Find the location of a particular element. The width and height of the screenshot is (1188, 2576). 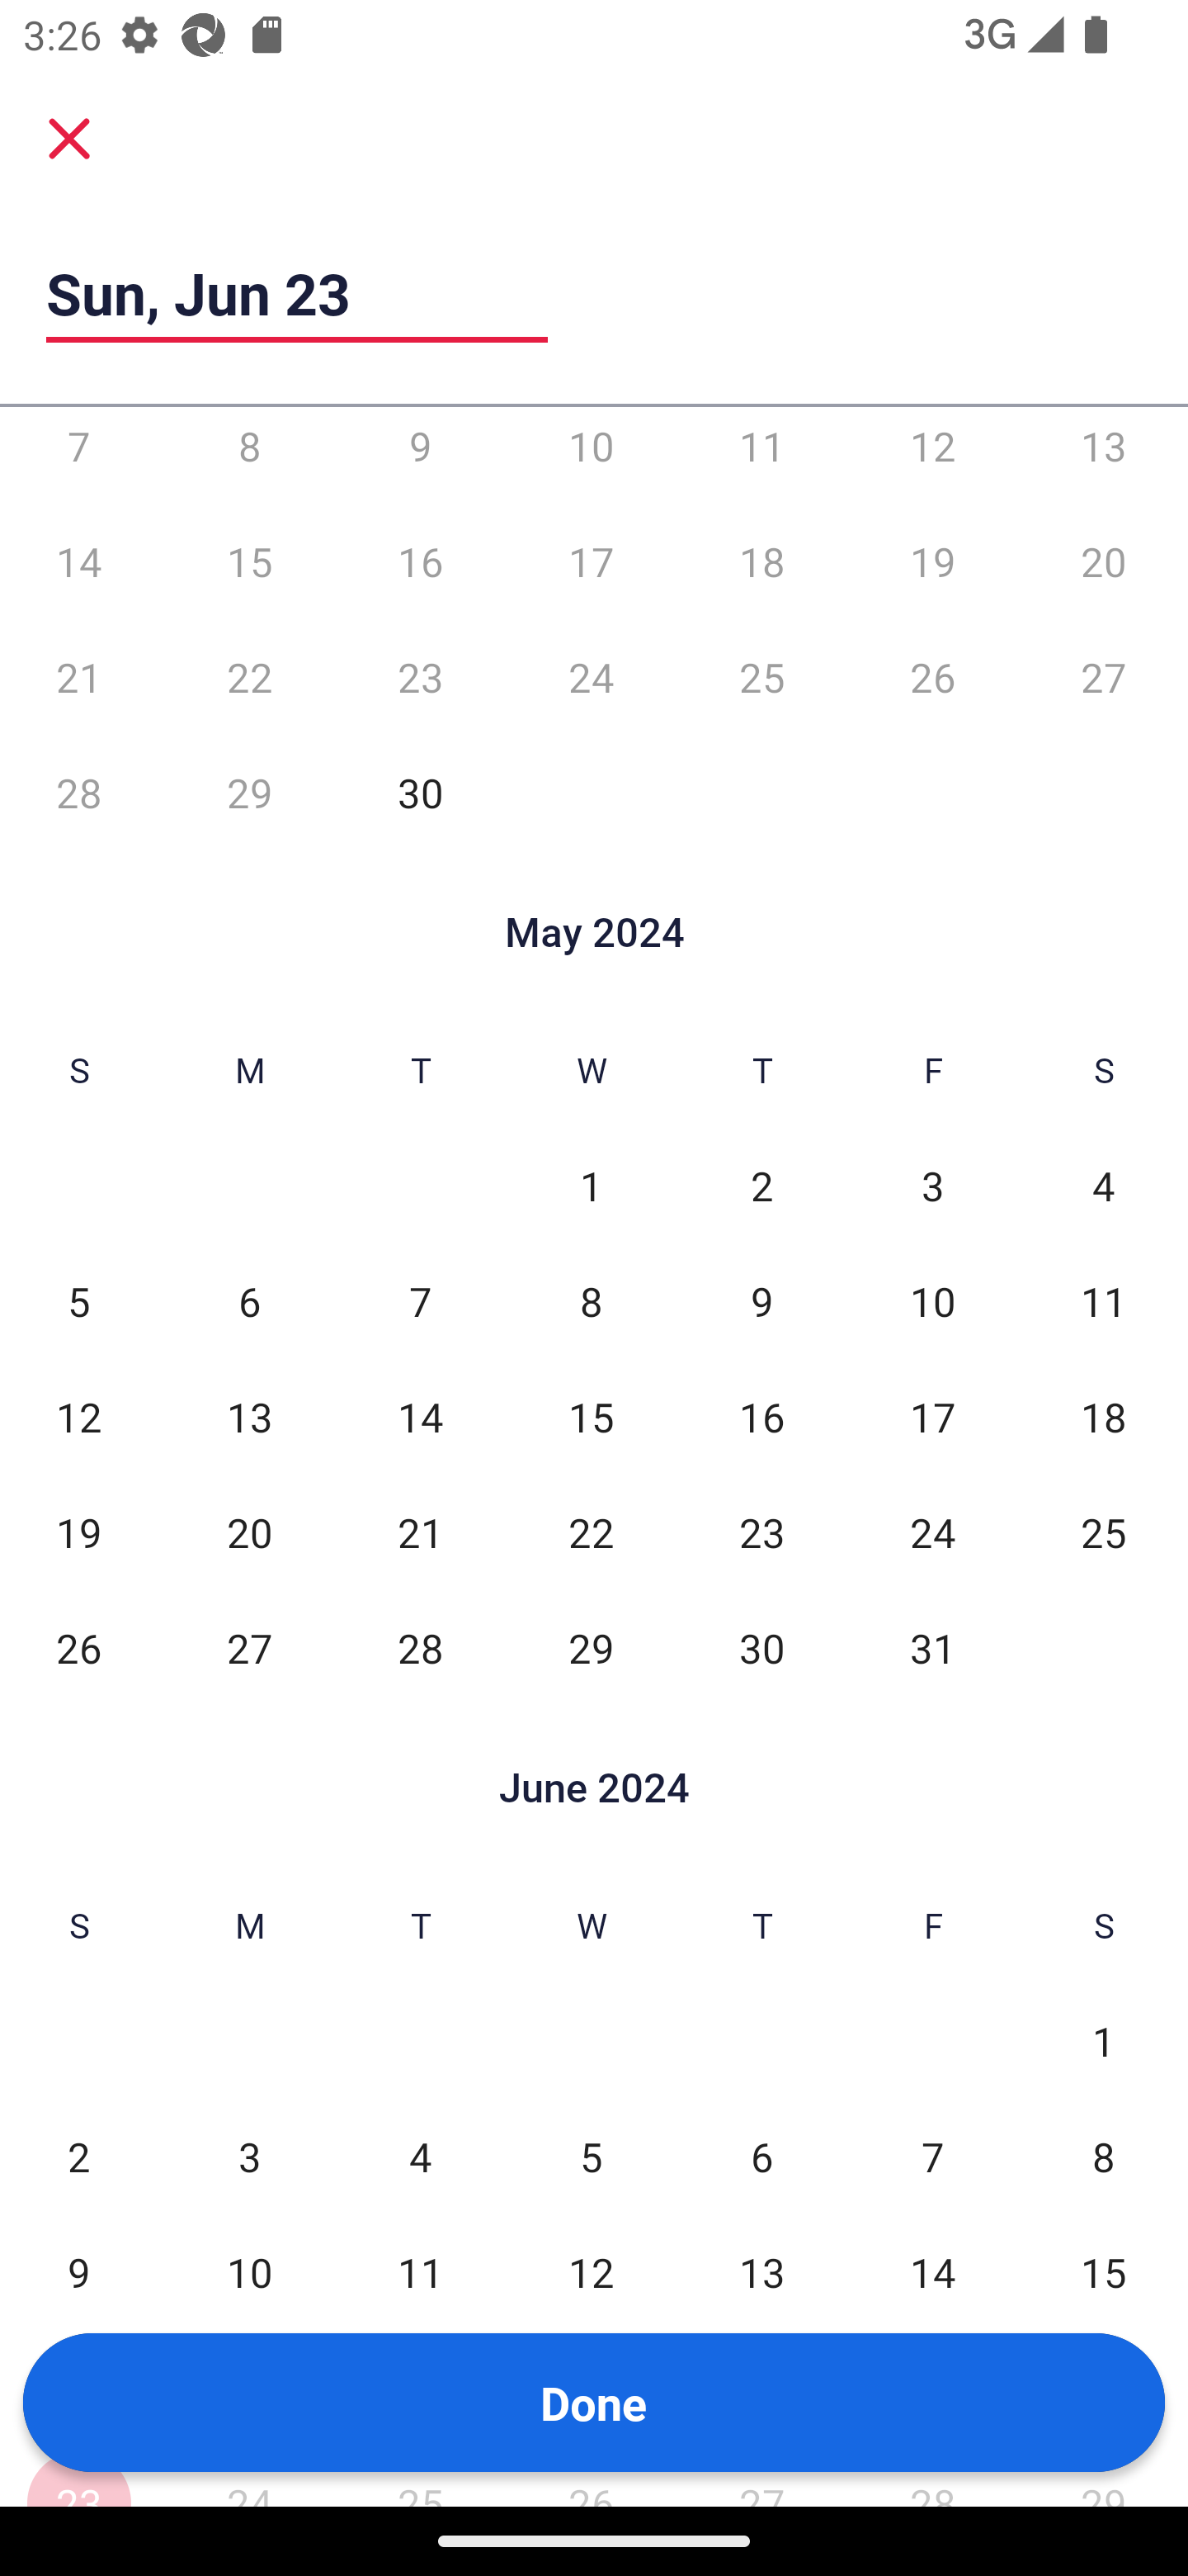

9 Tue, Apr 9, Not Selected is located at coordinates (421, 456).